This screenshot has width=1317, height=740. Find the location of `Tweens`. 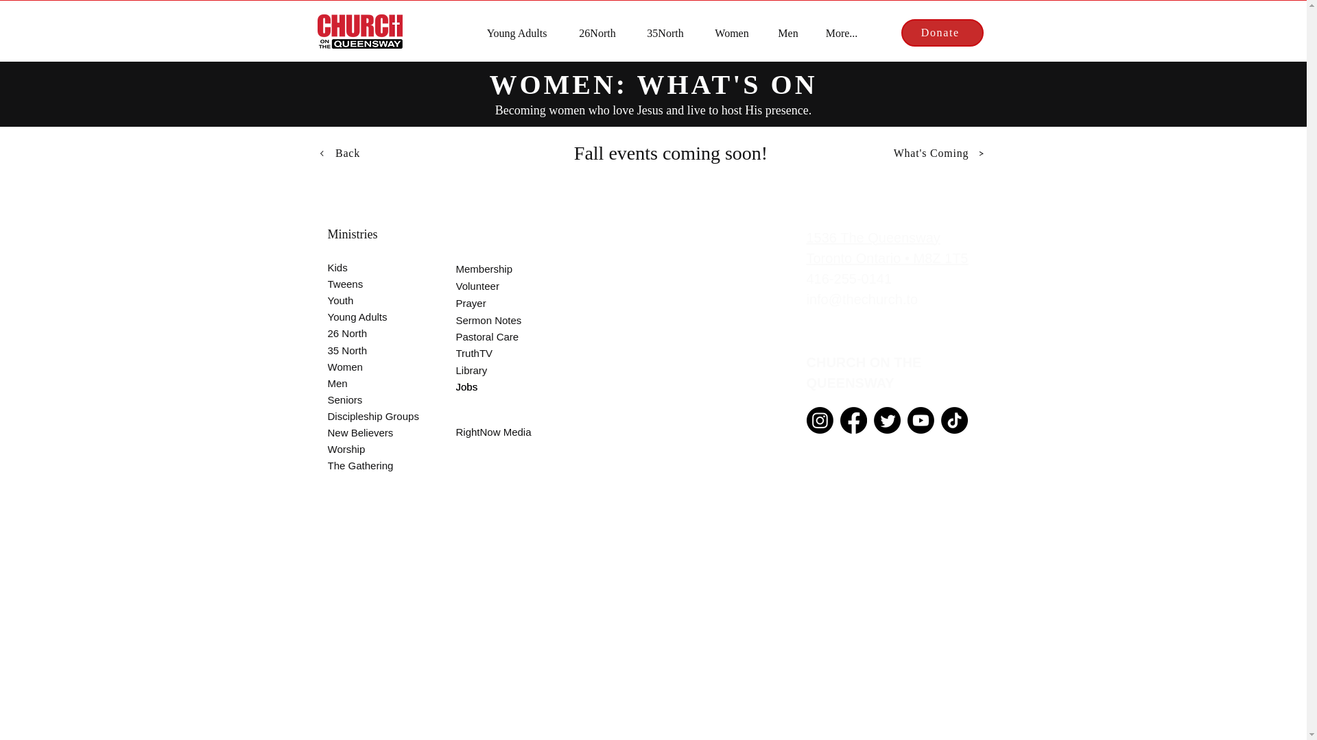

Tweens is located at coordinates (366, 283).